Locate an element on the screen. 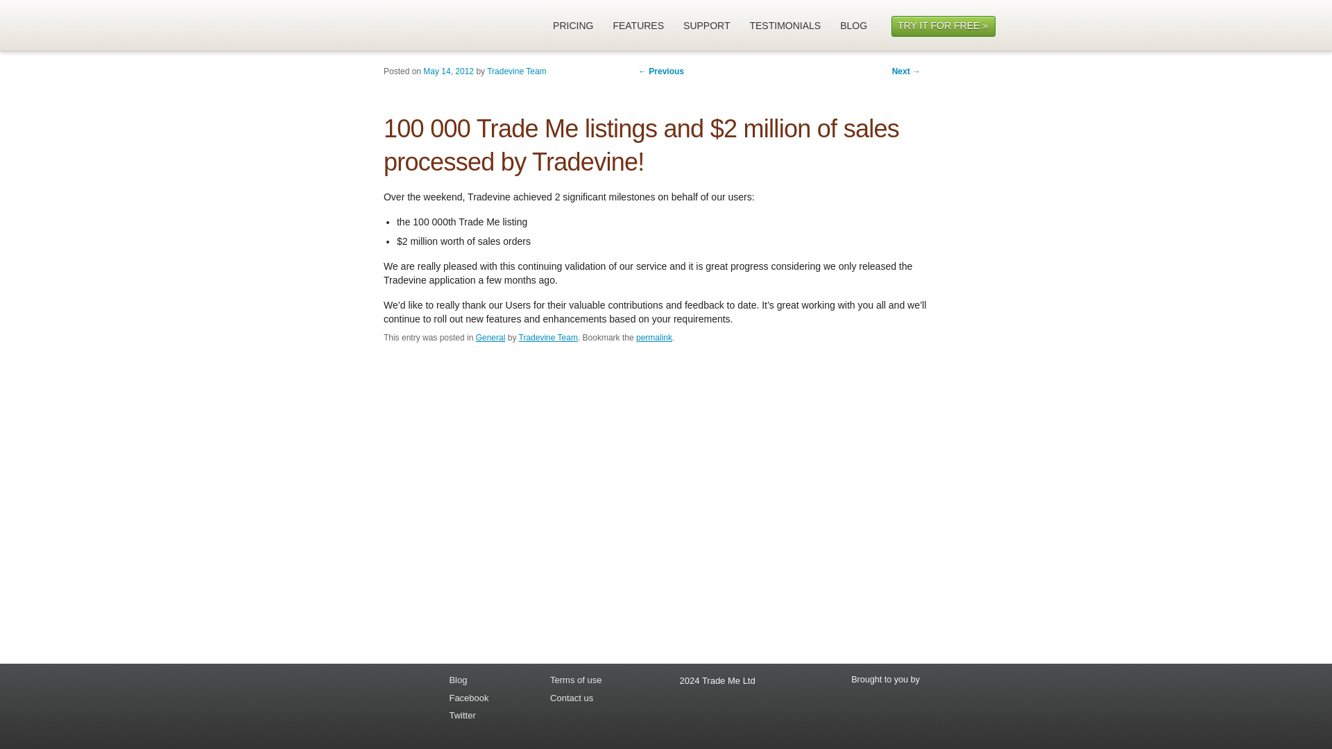  TESTIMONIALS is located at coordinates (785, 27).